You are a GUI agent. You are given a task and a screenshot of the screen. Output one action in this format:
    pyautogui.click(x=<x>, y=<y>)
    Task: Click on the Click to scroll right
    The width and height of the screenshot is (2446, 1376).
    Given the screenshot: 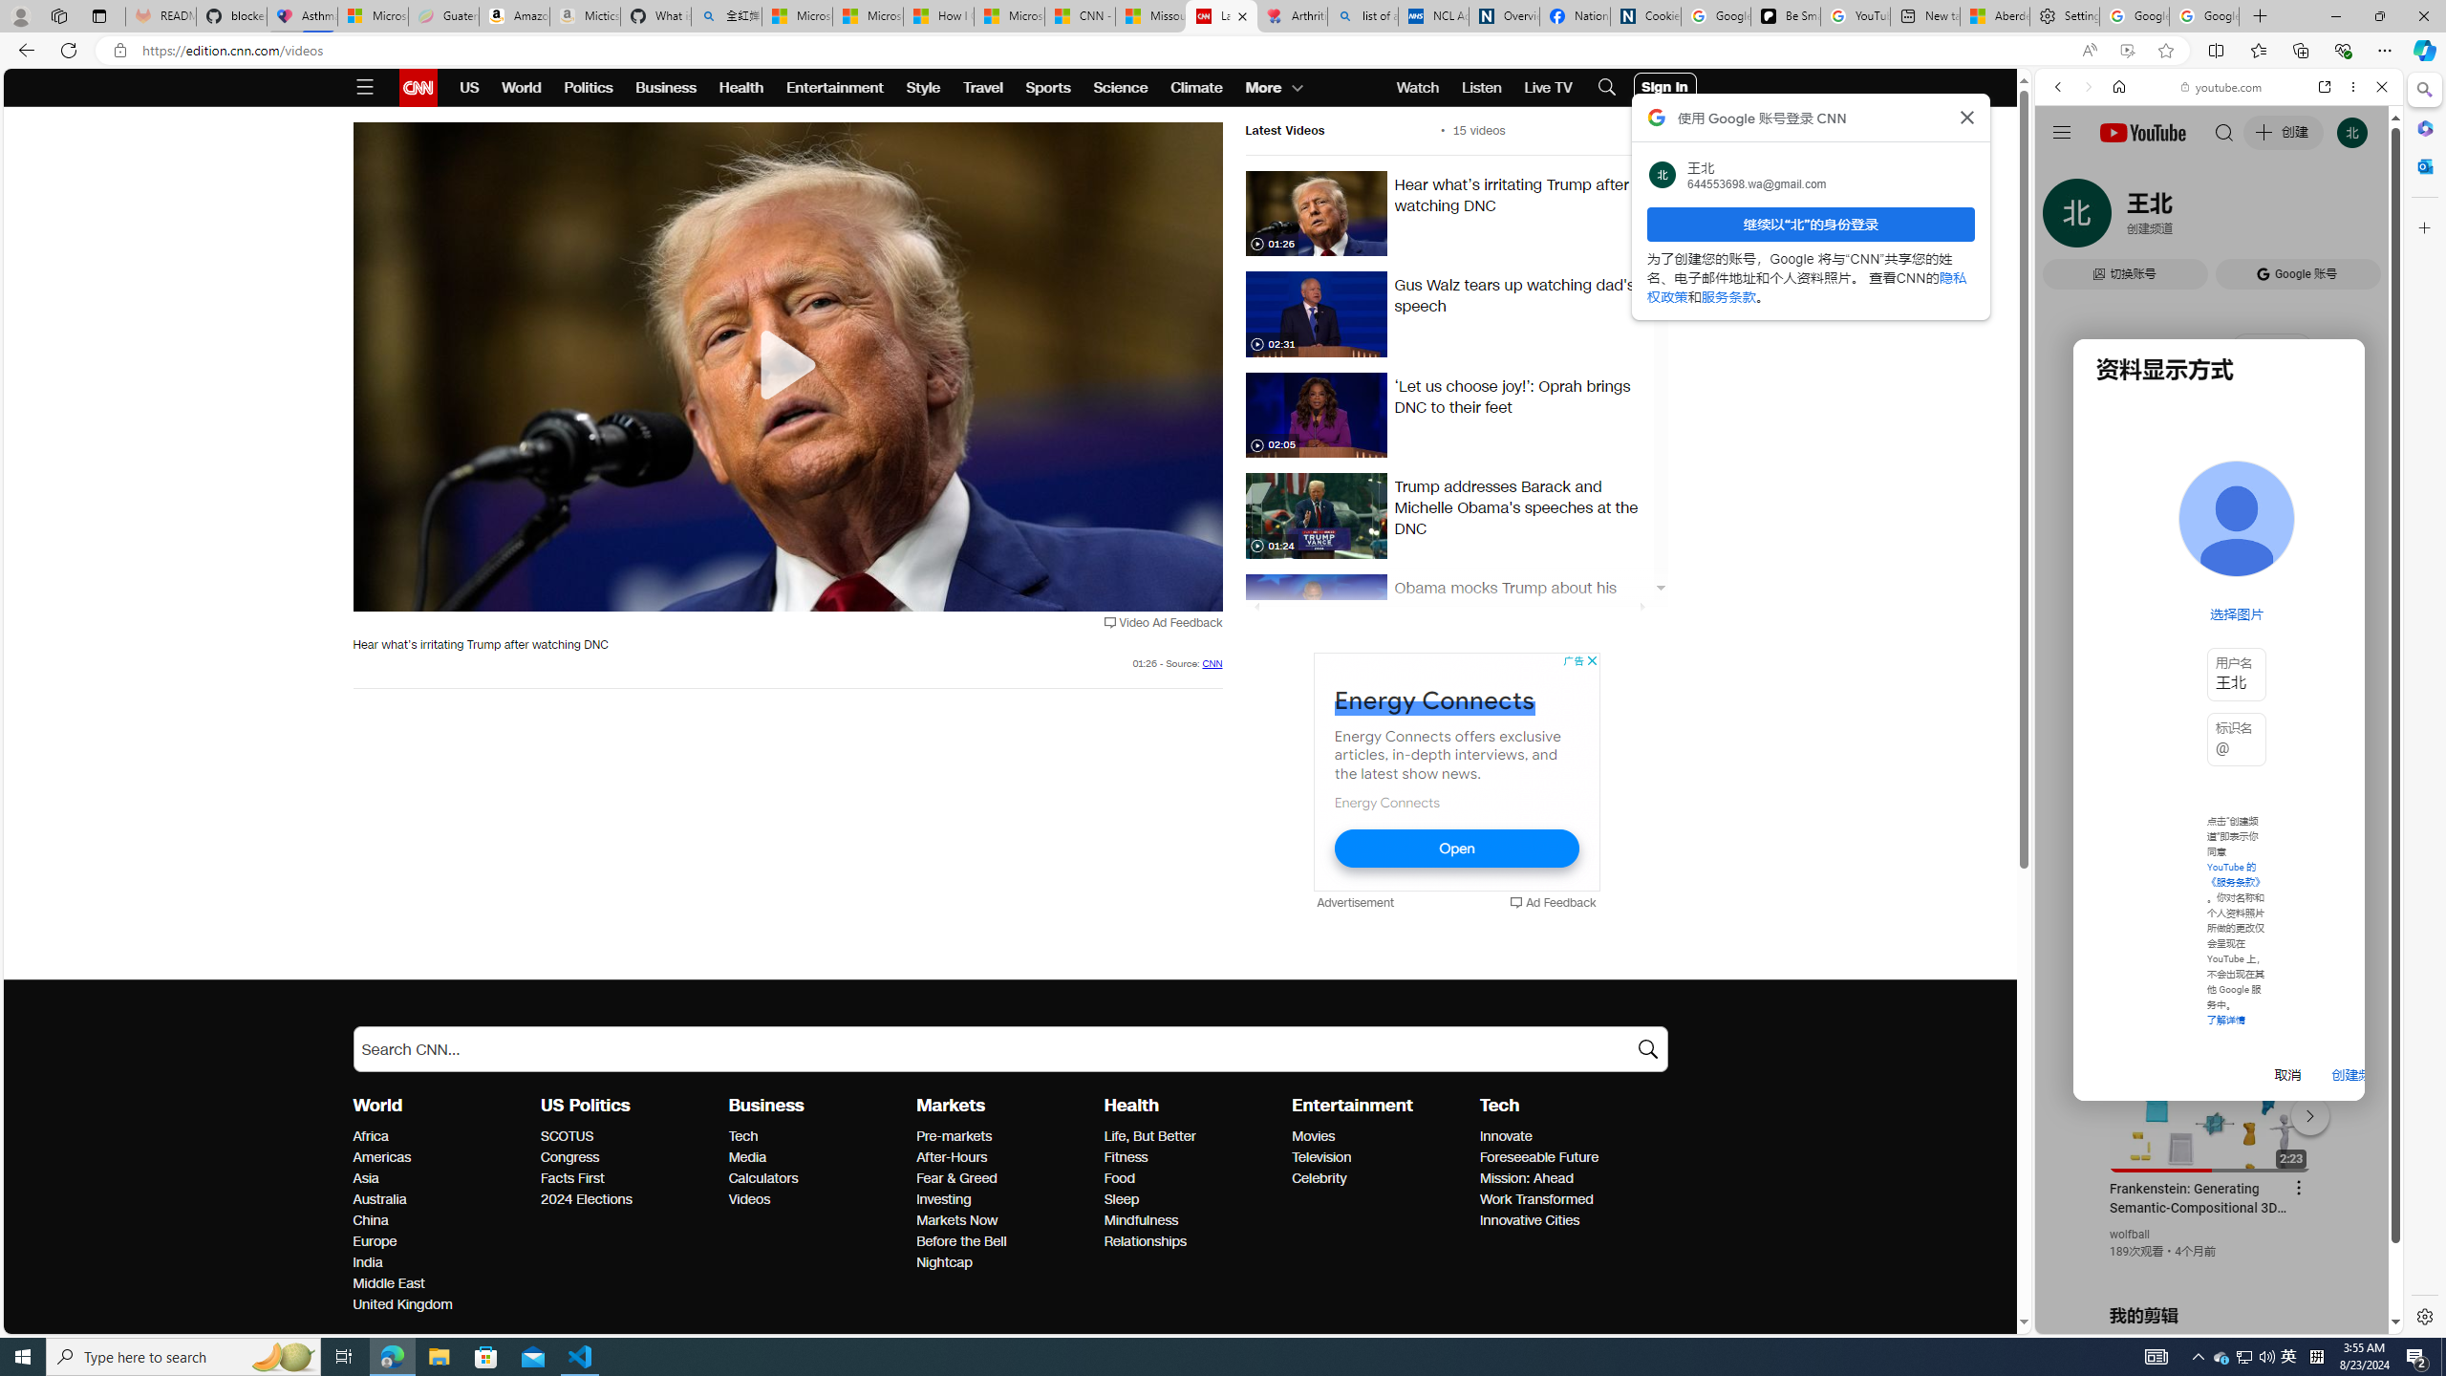 What is the action you would take?
    pyautogui.click(x=2365, y=767)
    